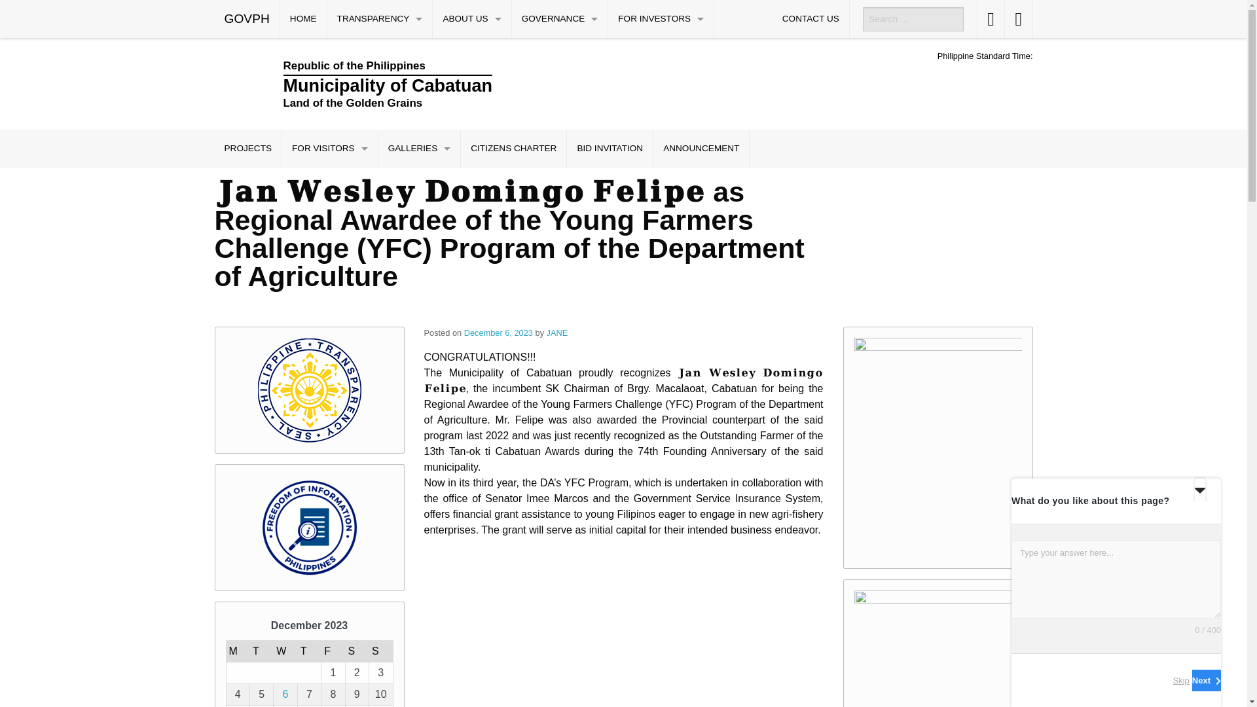 Image resolution: width=1257 pixels, height=707 pixels. What do you see at coordinates (499, 333) in the screenshot?
I see `2:39 am` at bounding box center [499, 333].